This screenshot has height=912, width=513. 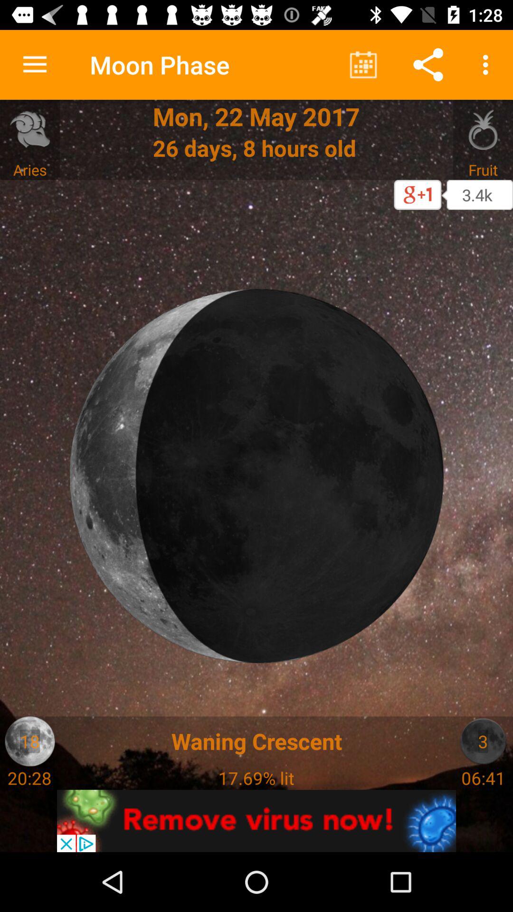 I want to click on 3, so click(x=483, y=741).